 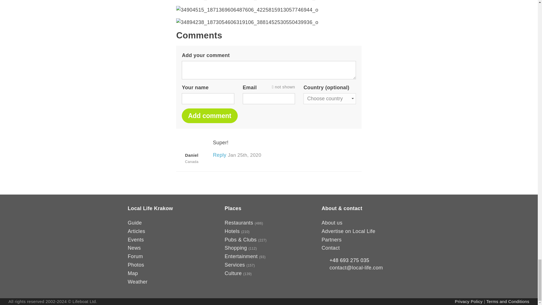 I want to click on Hotels, so click(x=232, y=231).